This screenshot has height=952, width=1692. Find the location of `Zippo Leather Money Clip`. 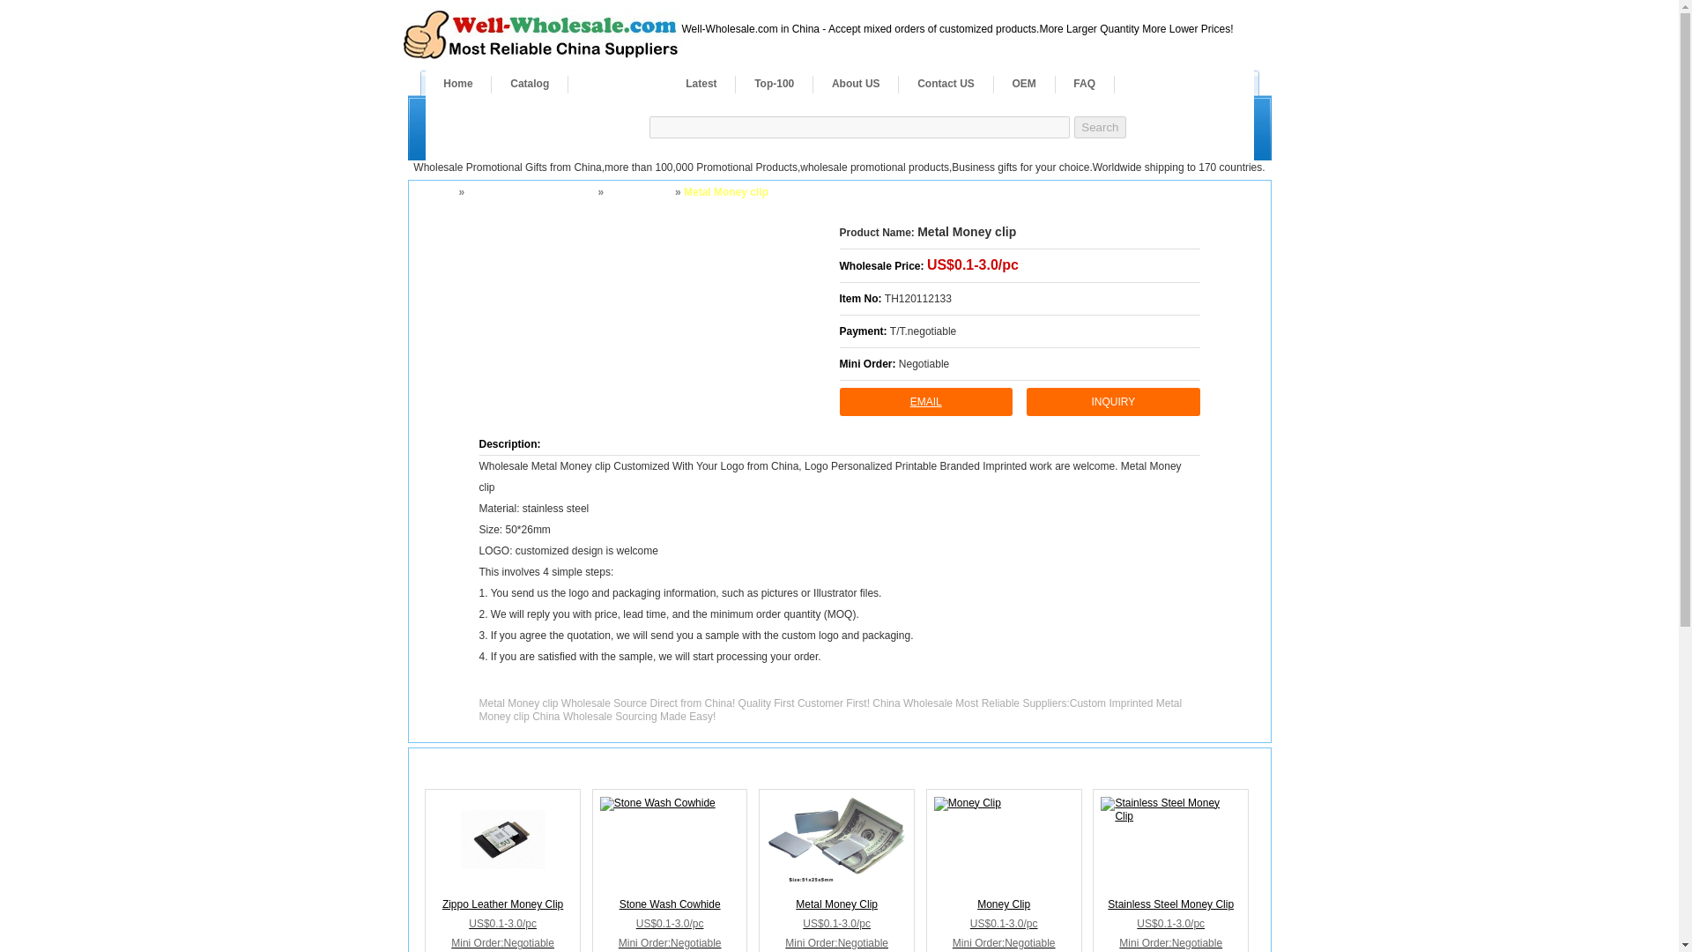

Zippo Leather Money Clip is located at coordinates (502, 839).